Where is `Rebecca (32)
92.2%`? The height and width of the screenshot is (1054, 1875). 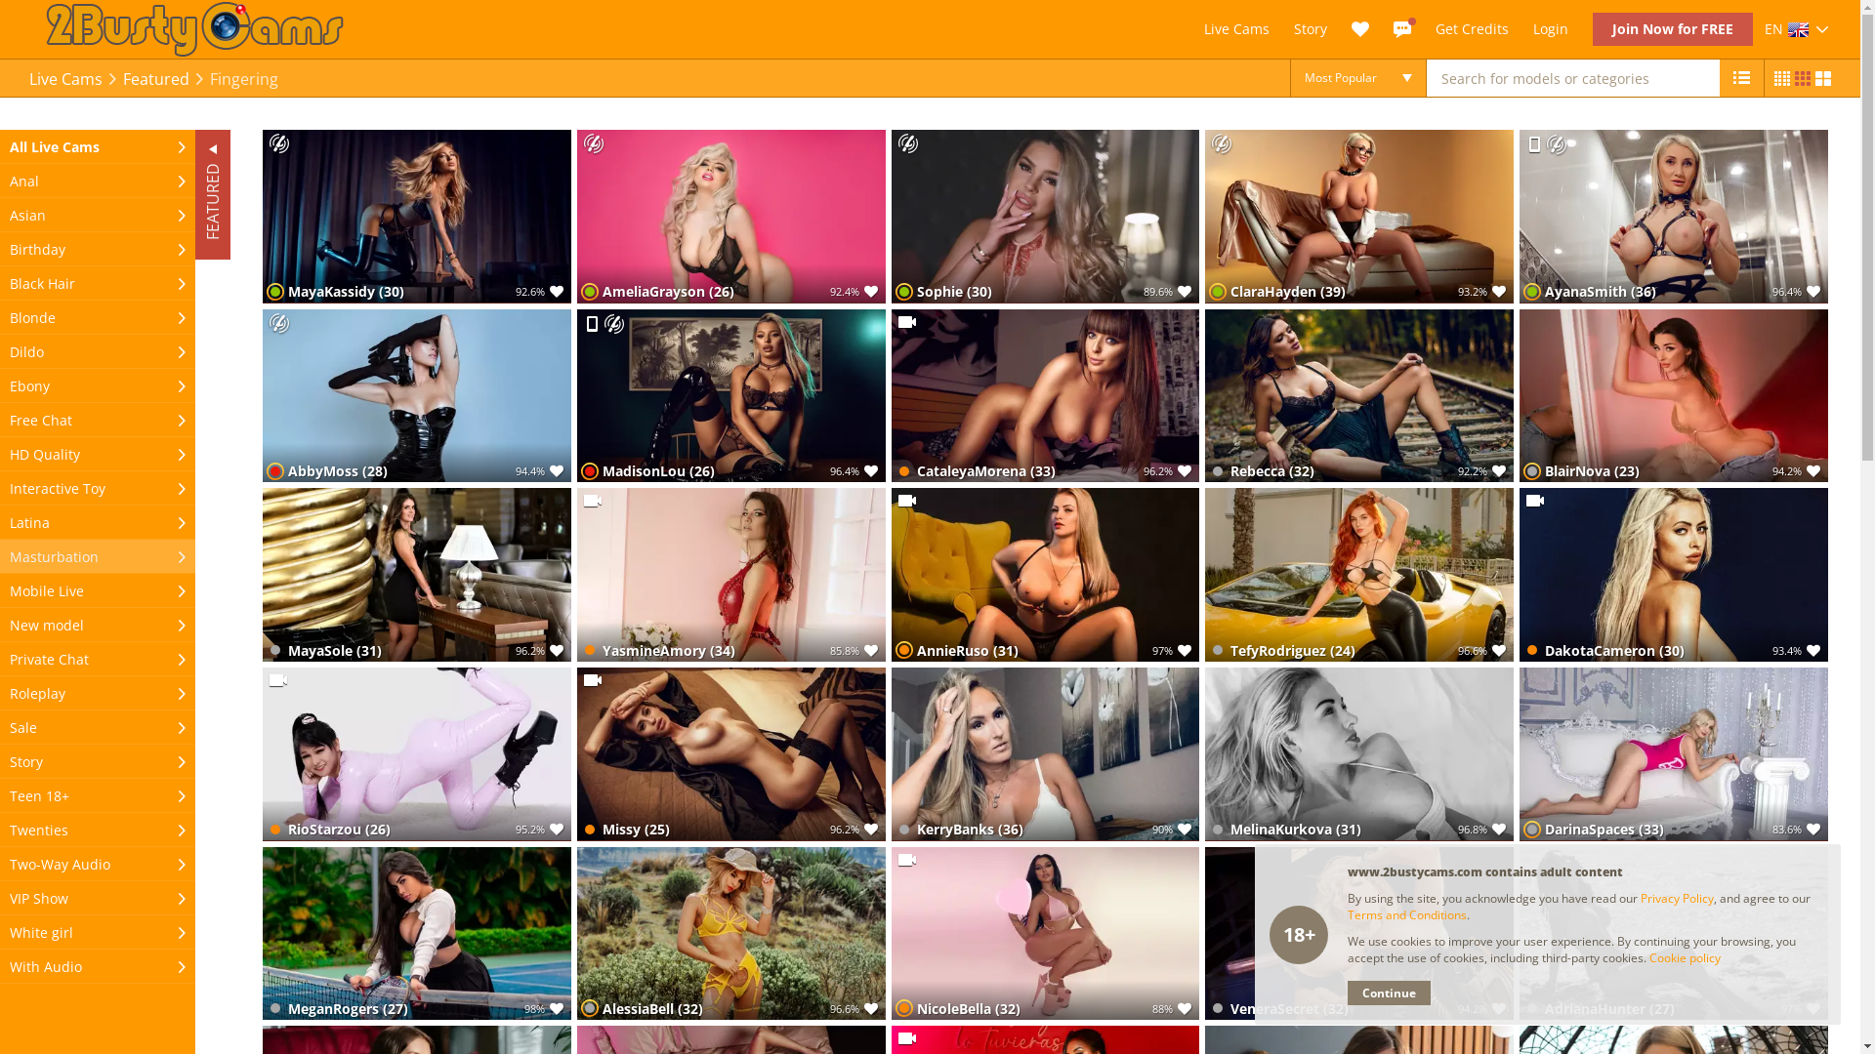
Rebecca (32)
92.2% is located at coordinates (1359, 396).